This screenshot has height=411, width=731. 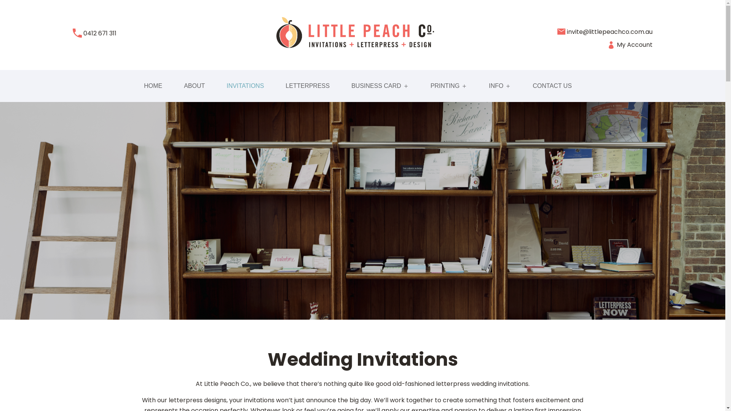 What do you see at coordinates (500, 88) in the screenshot?
I see `INFO` at bounding box center [500, 88].